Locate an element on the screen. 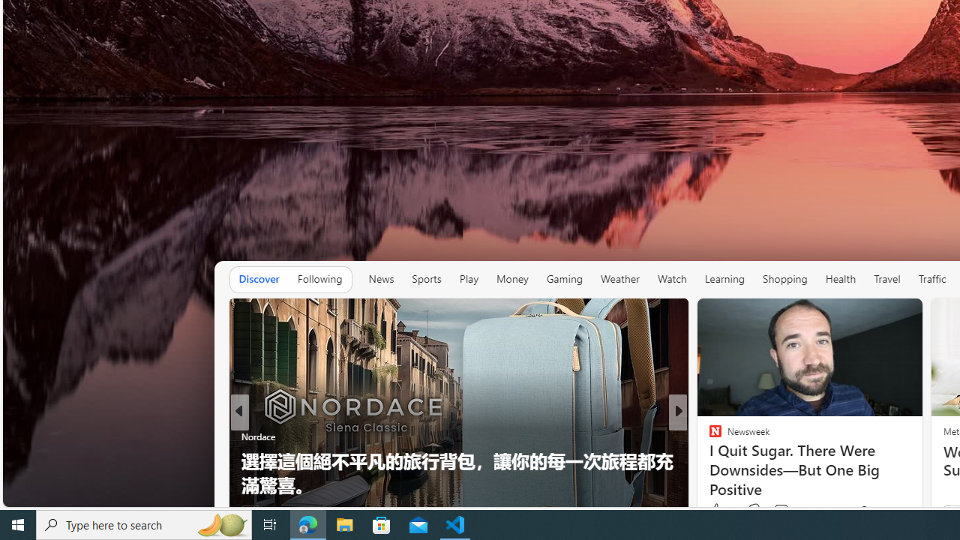 The height and width of the screenshot is (540, 960). View comments 134 Comment is located at coordinates (786, 511).